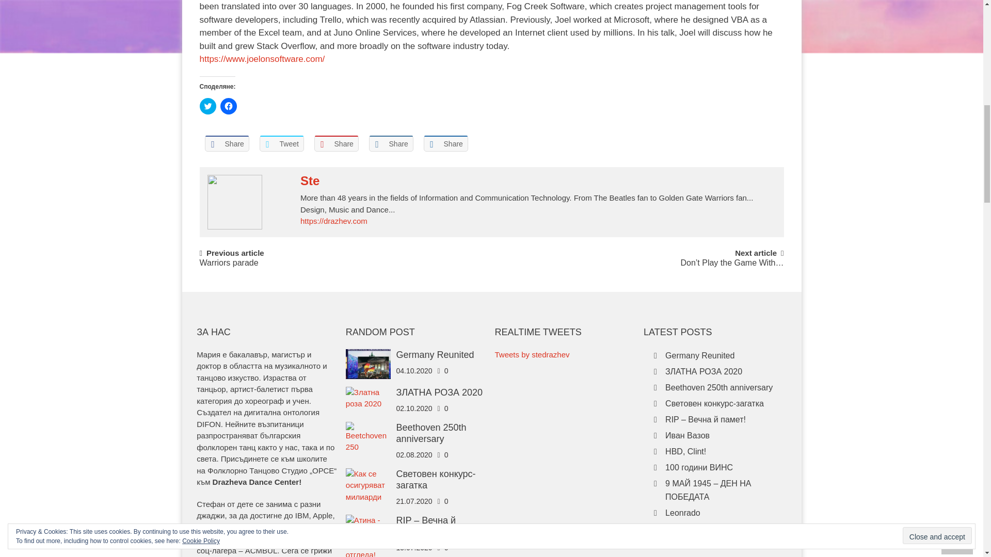  What do you see at coordinates (391, 143) in the screenshot?
I see `Share on LinkedIn` at bounding box center [391, 143].